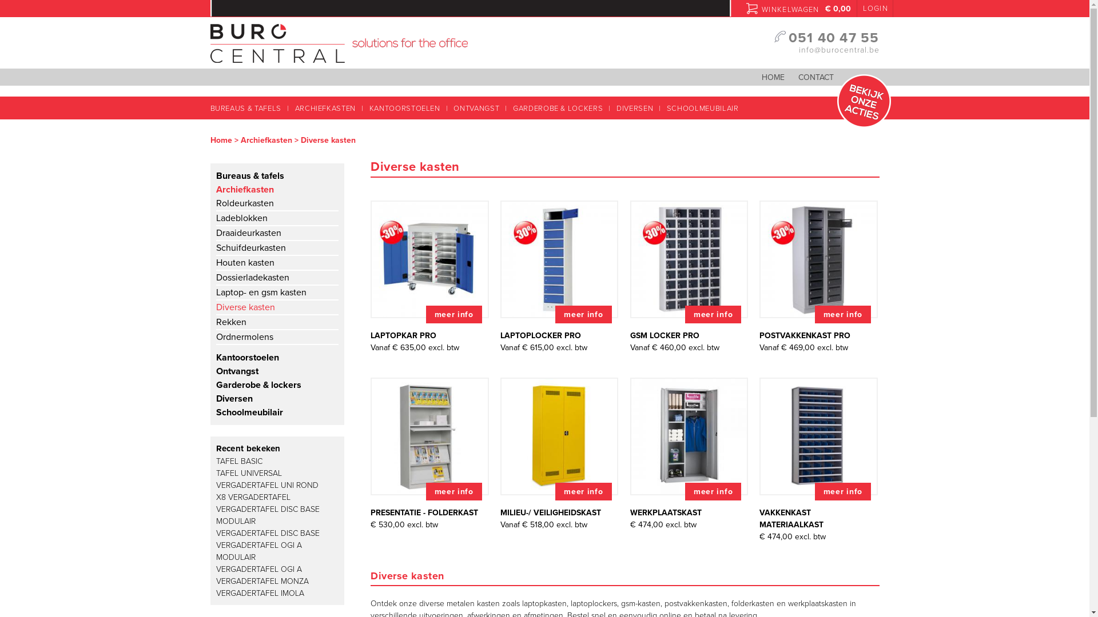 This screenshot has width=1098, height=617. Describe the element at coordinates (773, 78) in the screenshot. I see `HOME` at that location.